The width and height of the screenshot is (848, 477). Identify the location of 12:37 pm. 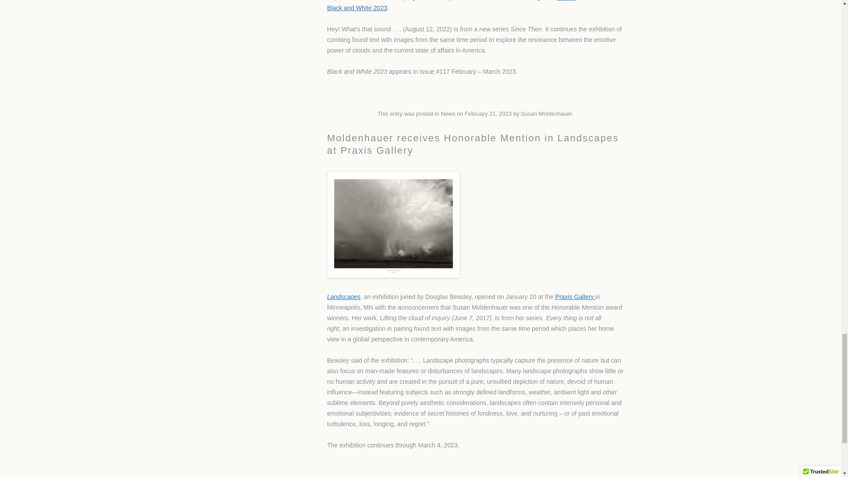
(488, 113).